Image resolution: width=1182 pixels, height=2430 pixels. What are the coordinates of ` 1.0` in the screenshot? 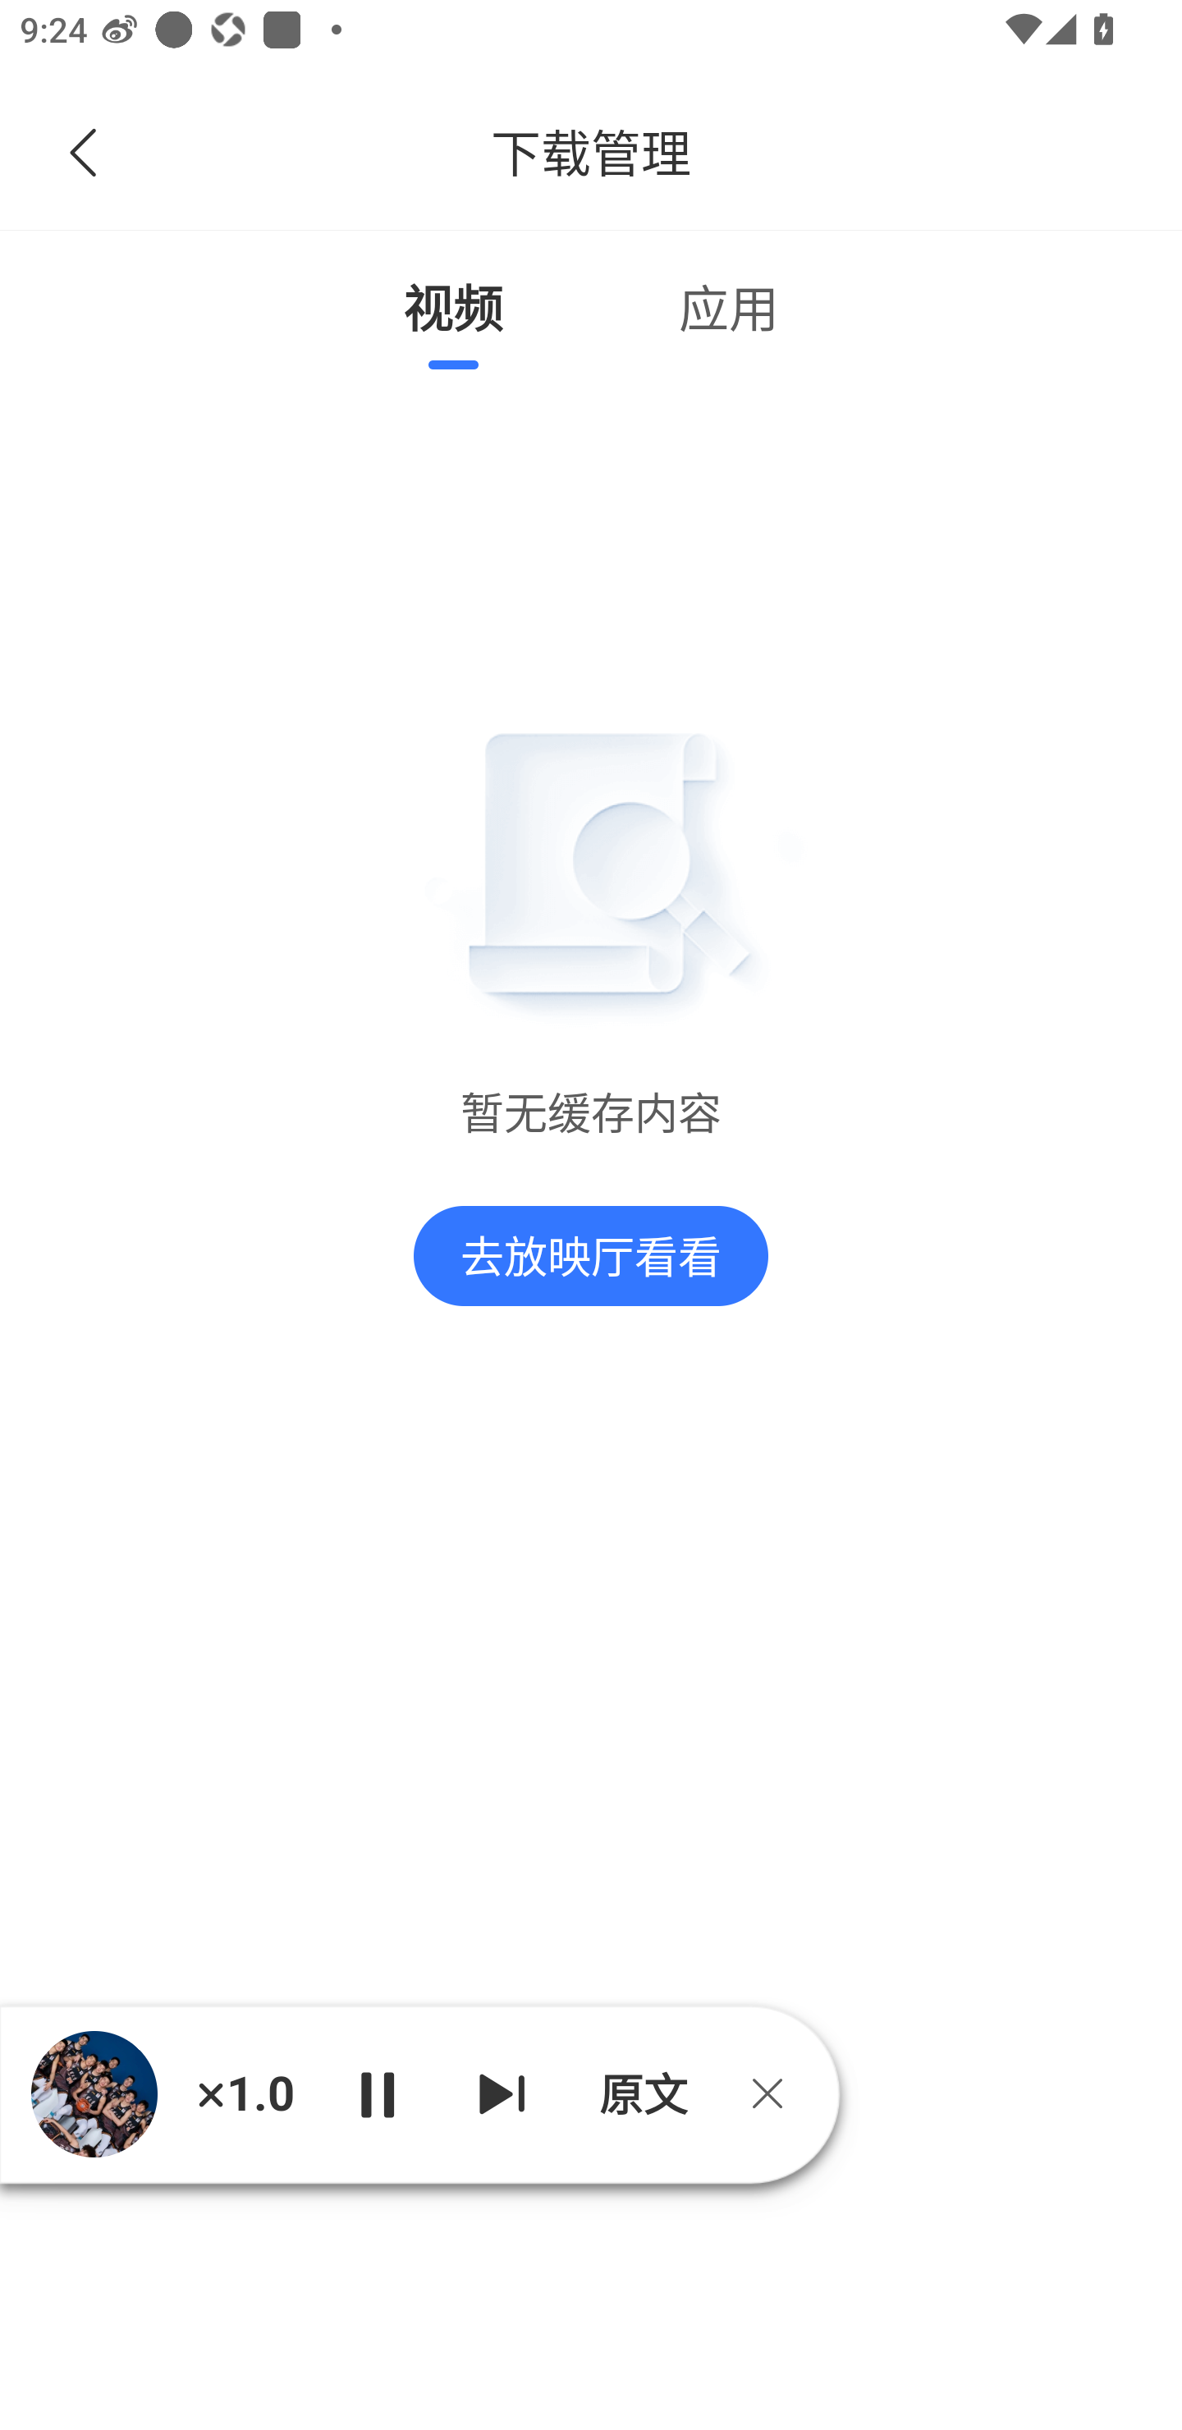 It's located at (245, 2094).